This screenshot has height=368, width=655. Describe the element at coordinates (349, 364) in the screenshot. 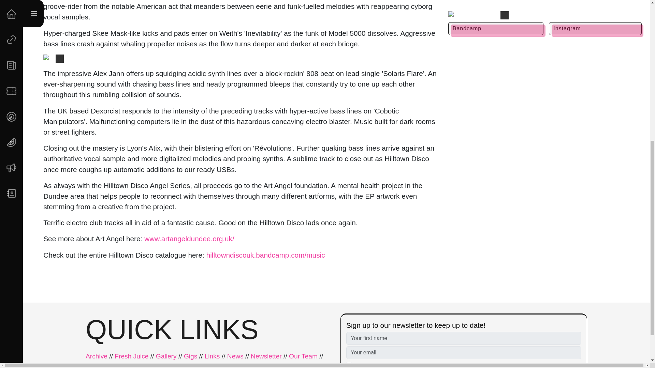

I see `on` at that location.